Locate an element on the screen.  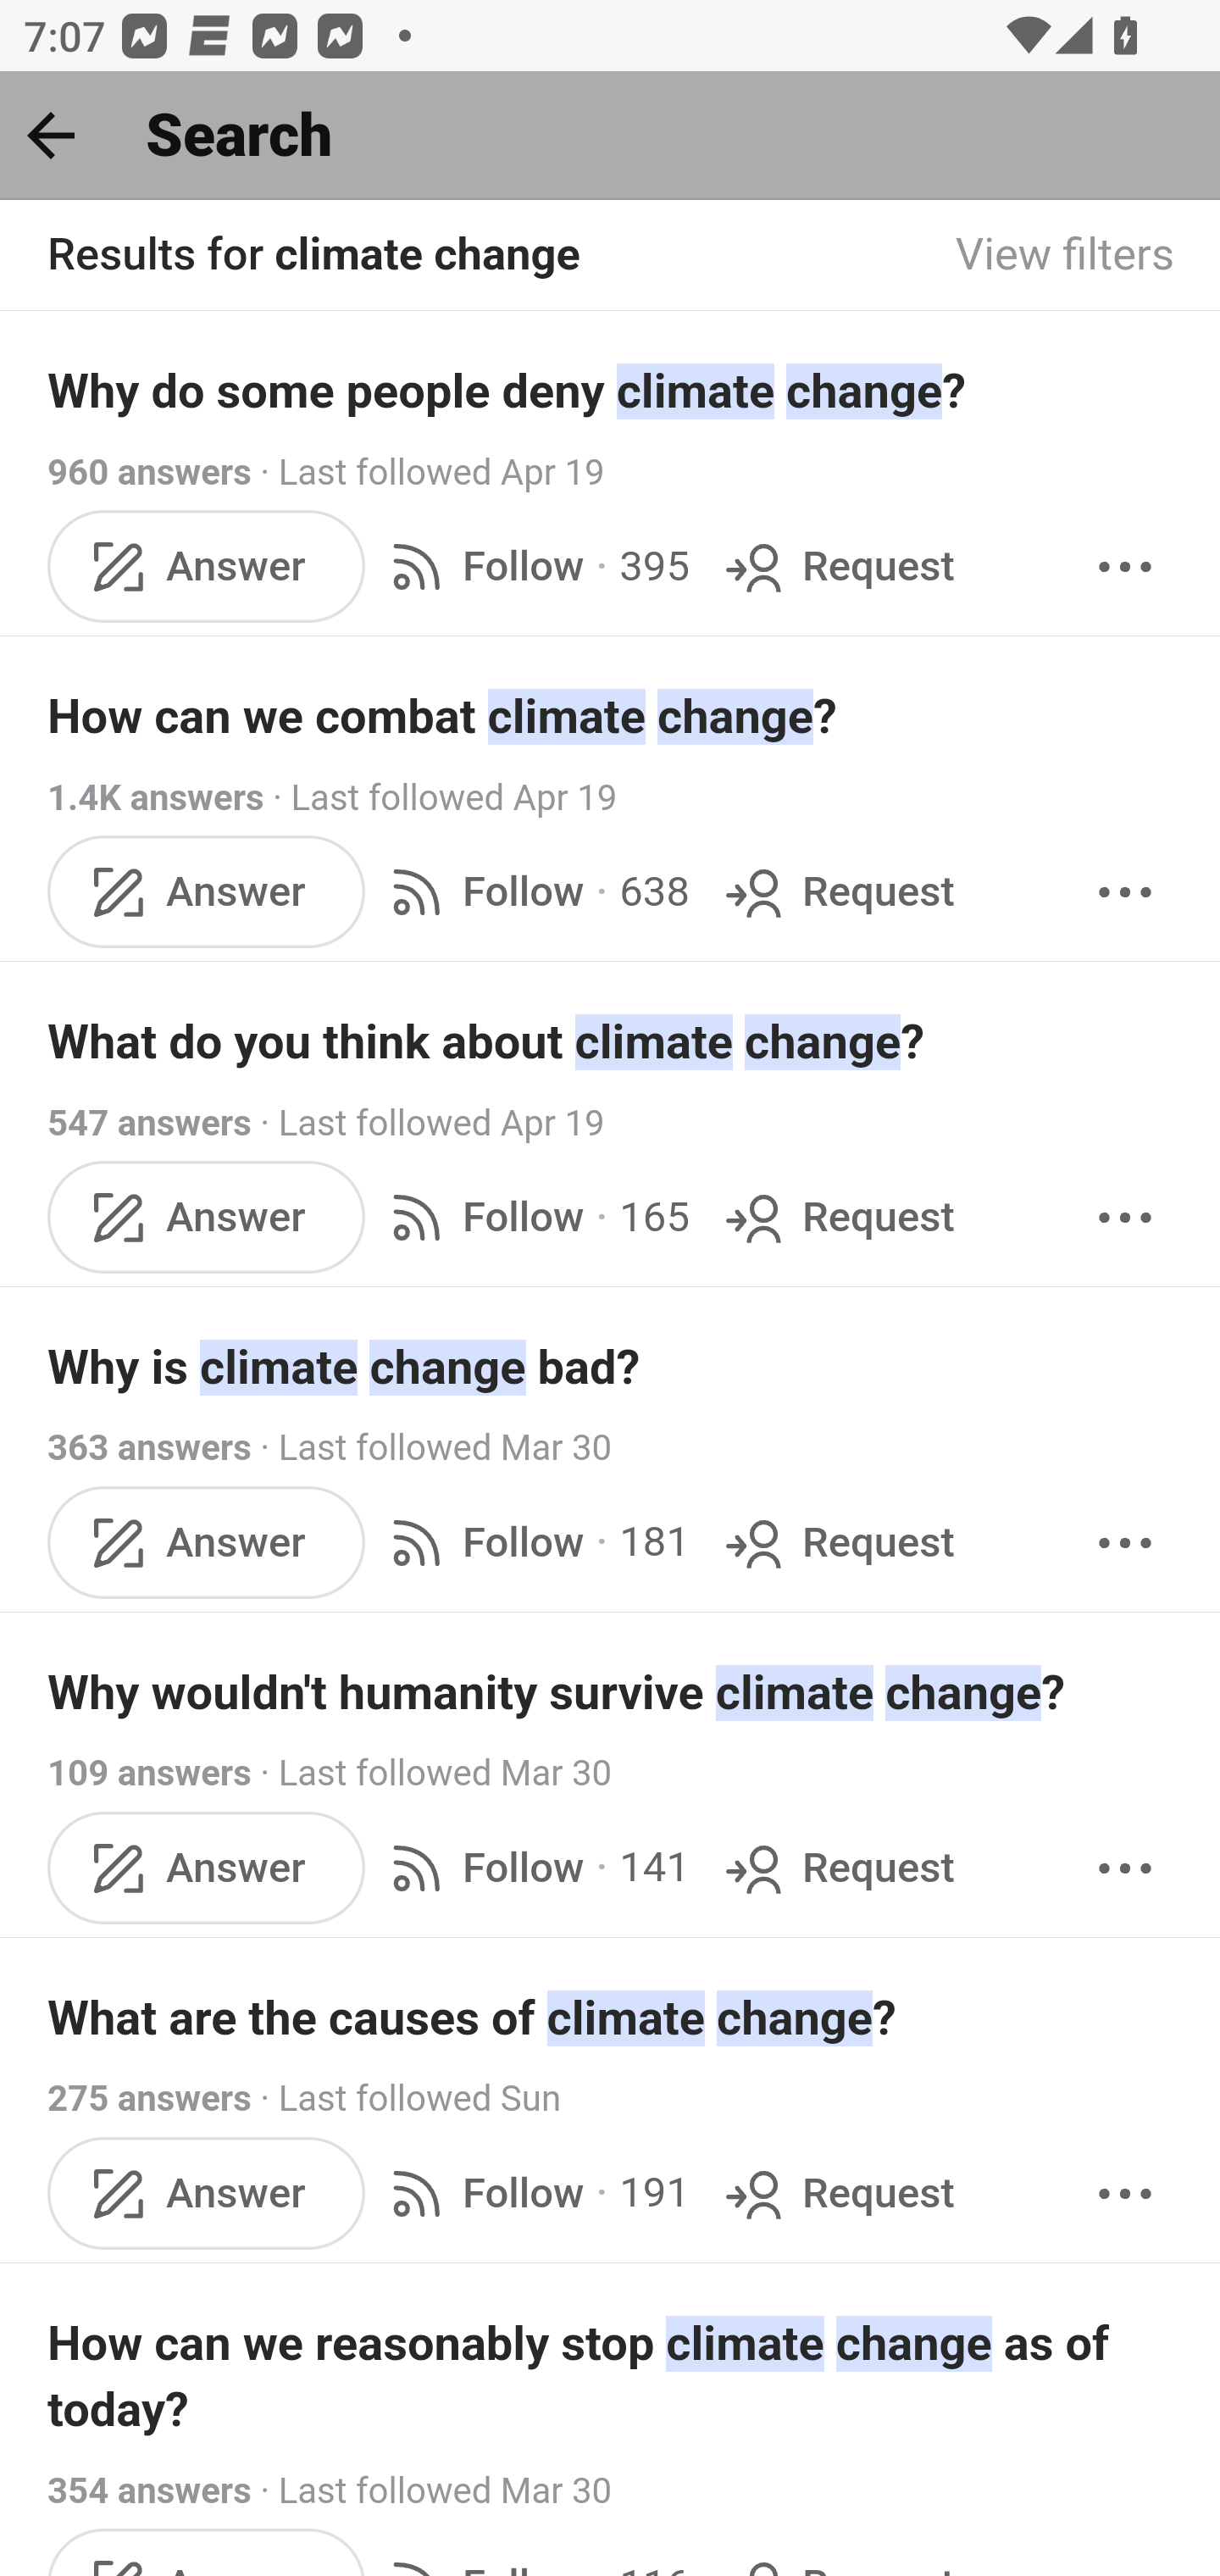
Follow · 191 is located at coordinates (534, 2193).